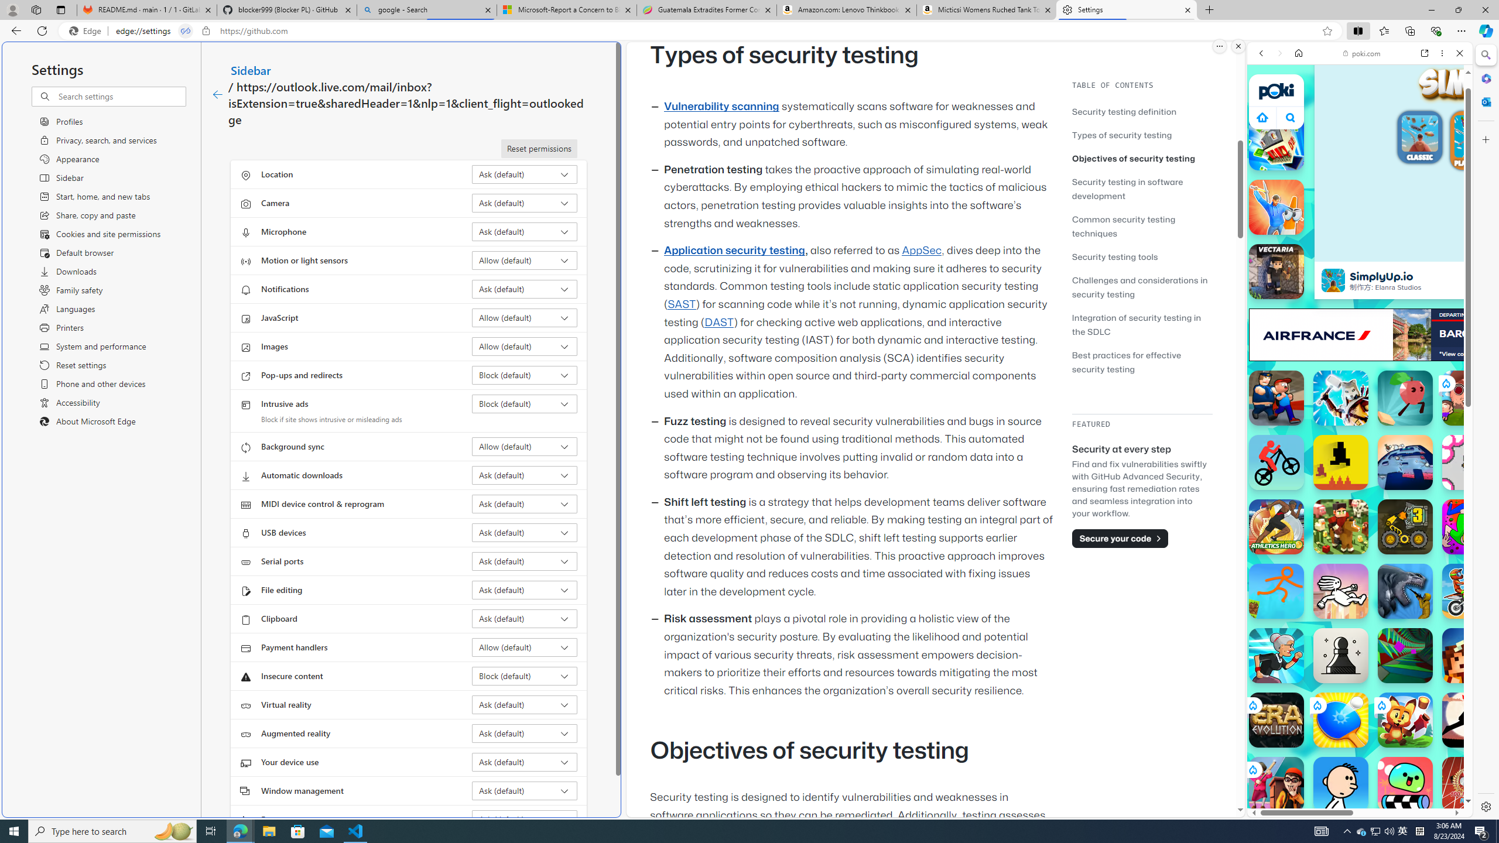  Describe the element at coordinates (1405, 655) in the screenshot. I see `Tunnel Rush Tunnel Rush` at that location.